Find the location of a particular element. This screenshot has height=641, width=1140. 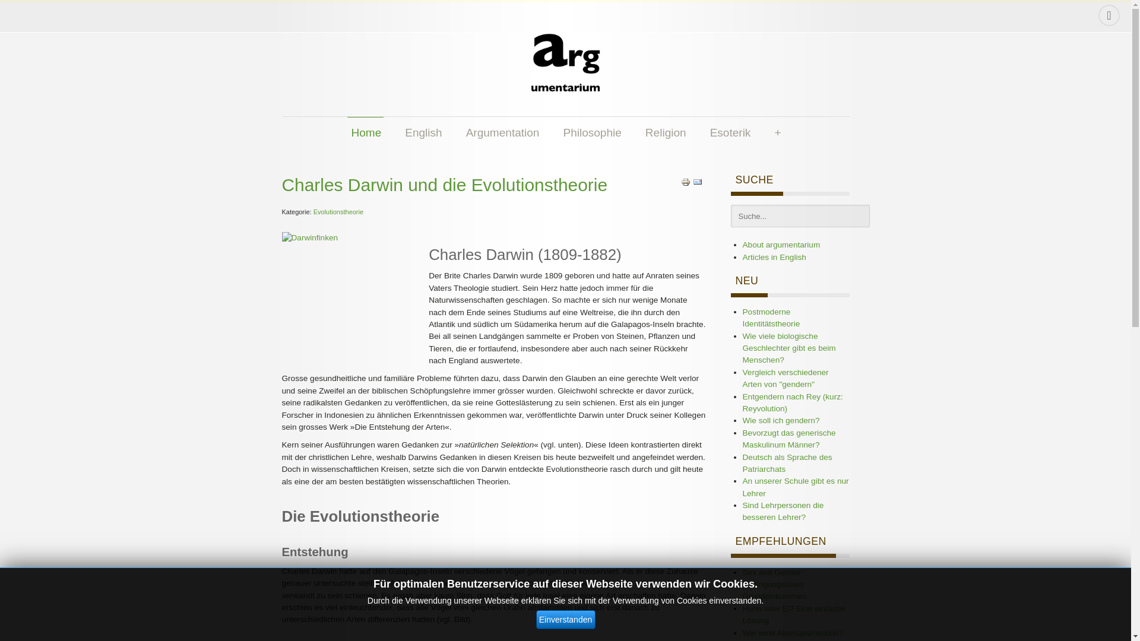

Sind Lehrpersonen die besseren Lehrer? is located at coordinates (783, 512).